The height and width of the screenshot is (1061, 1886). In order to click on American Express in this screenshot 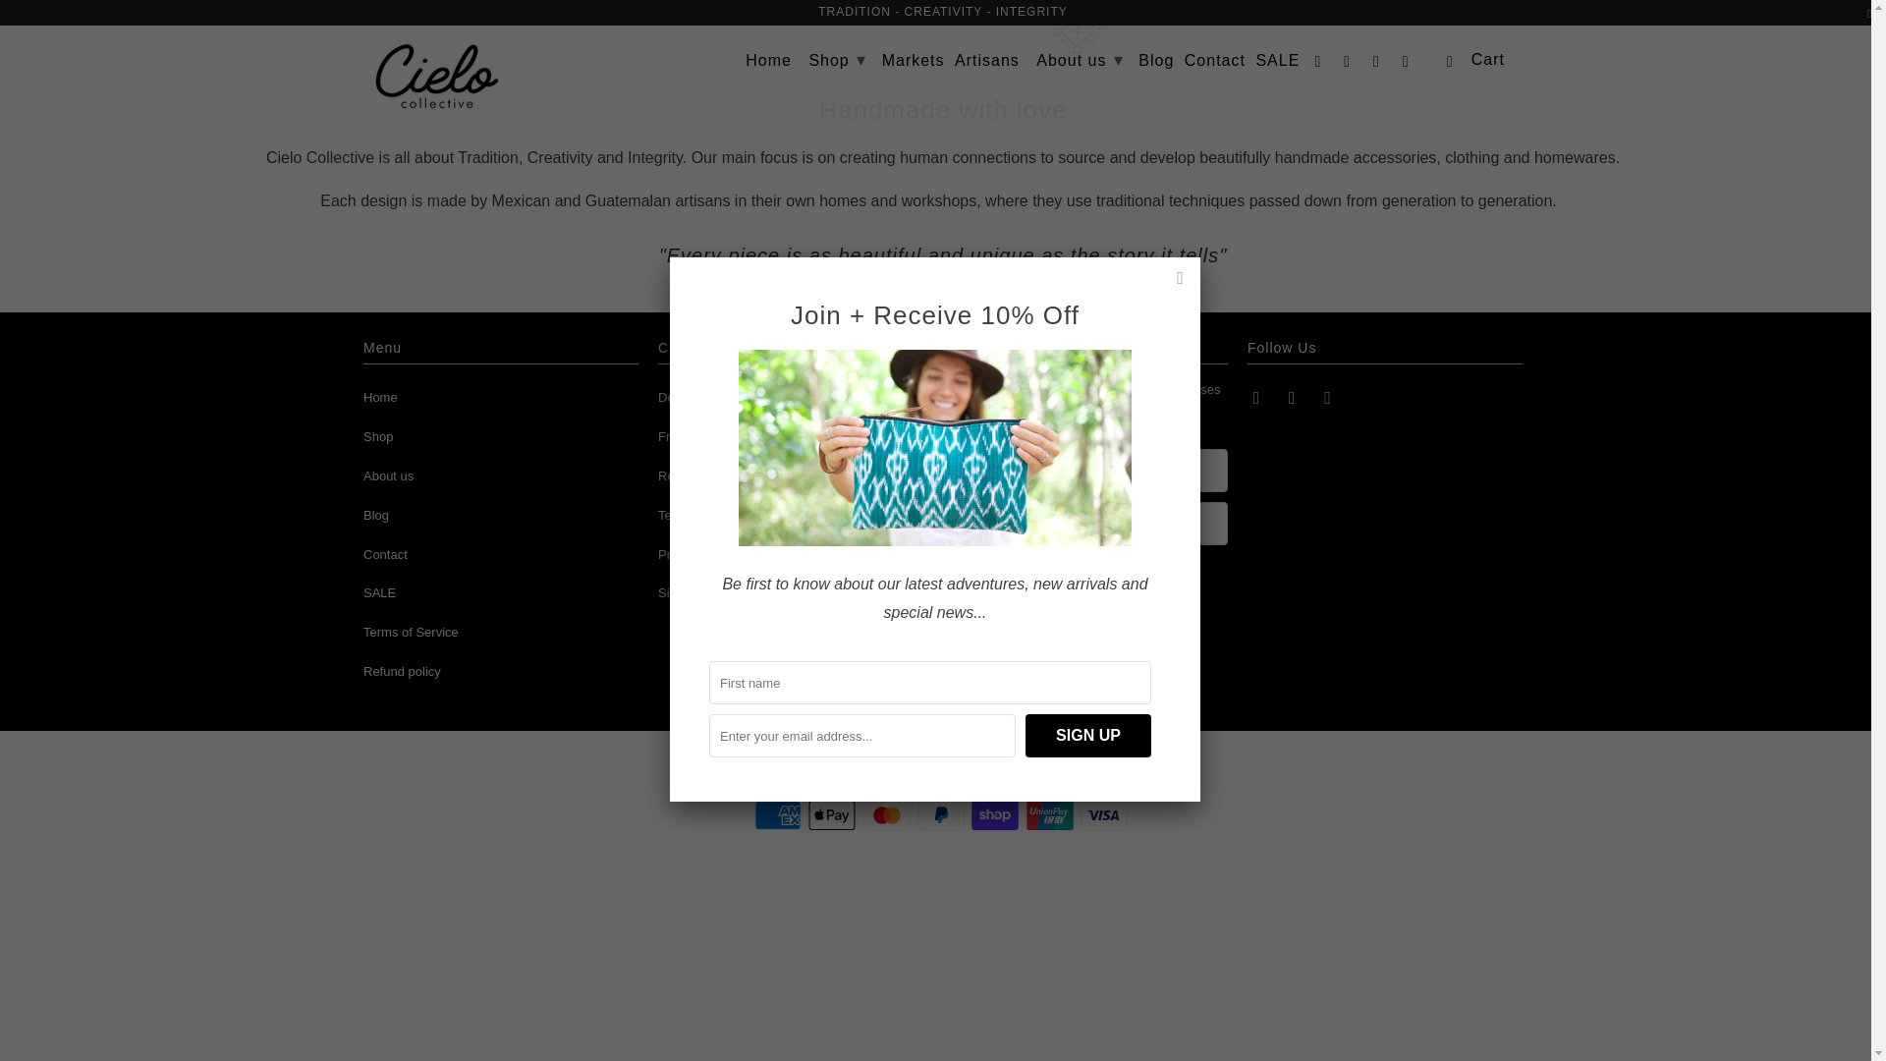, I will do `click(780, 815)`.